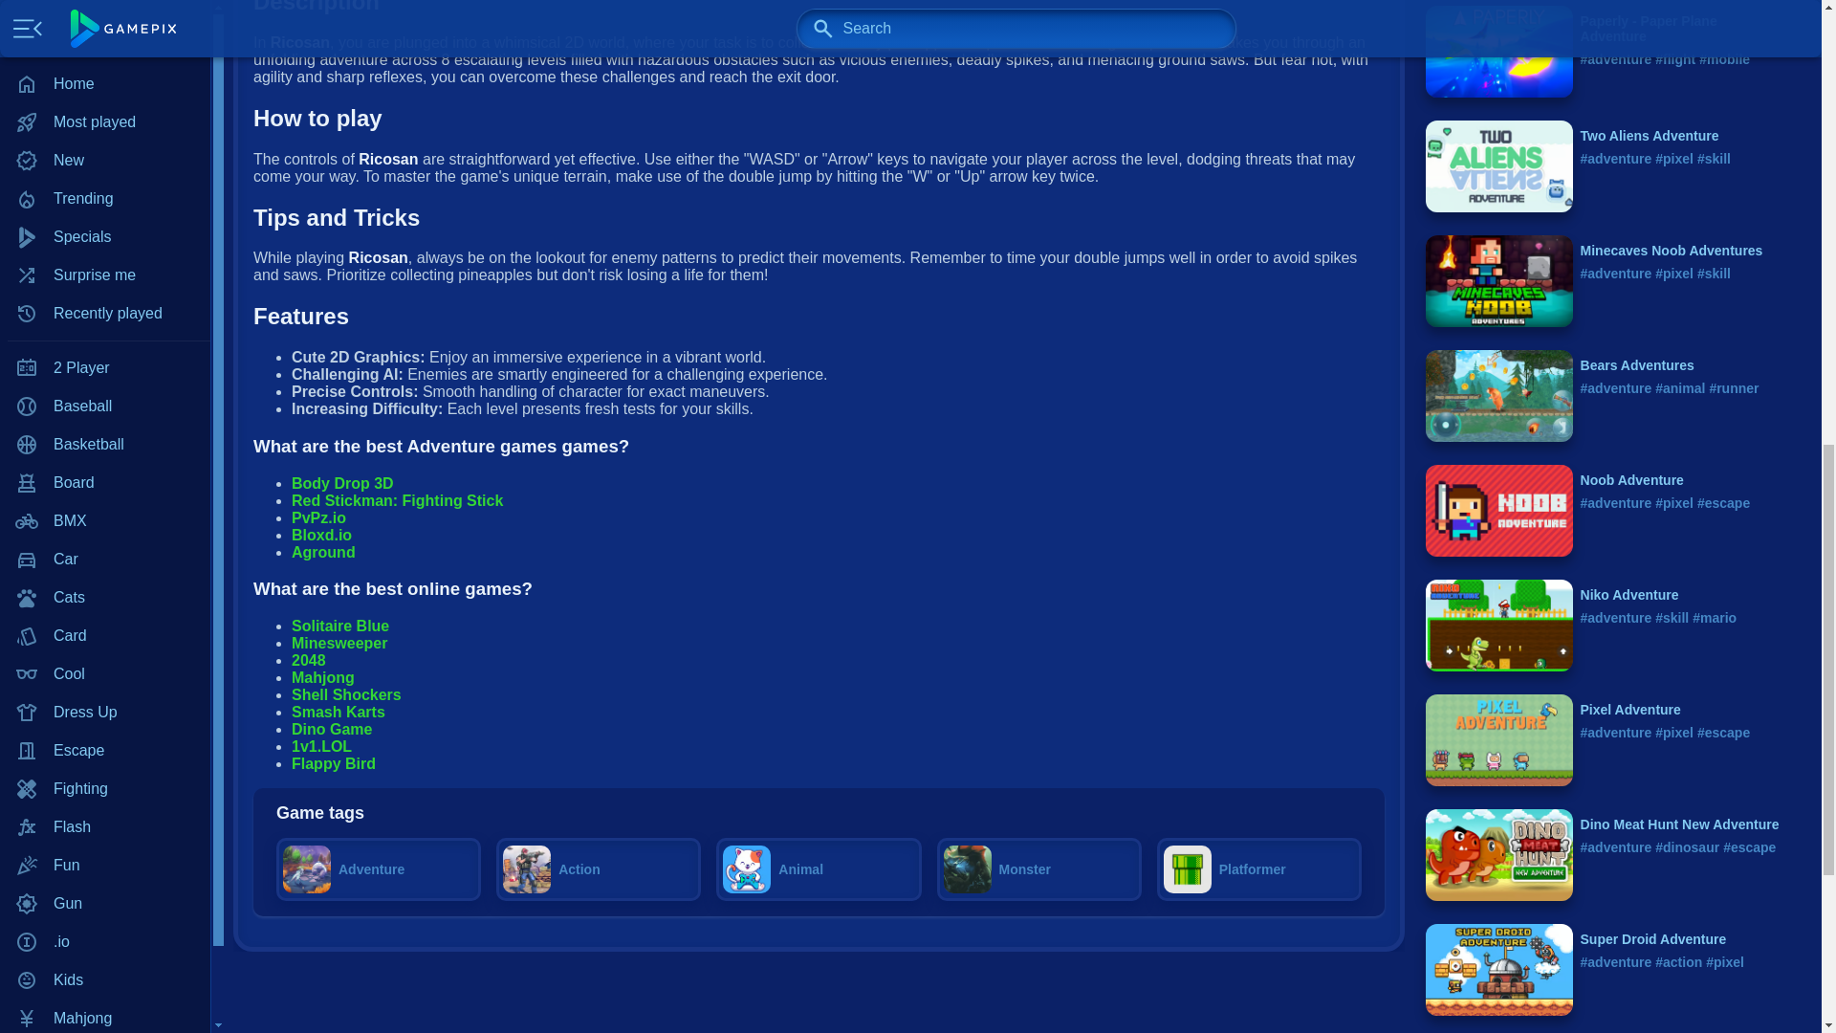  I want to click on Mario, so click(105, 24).